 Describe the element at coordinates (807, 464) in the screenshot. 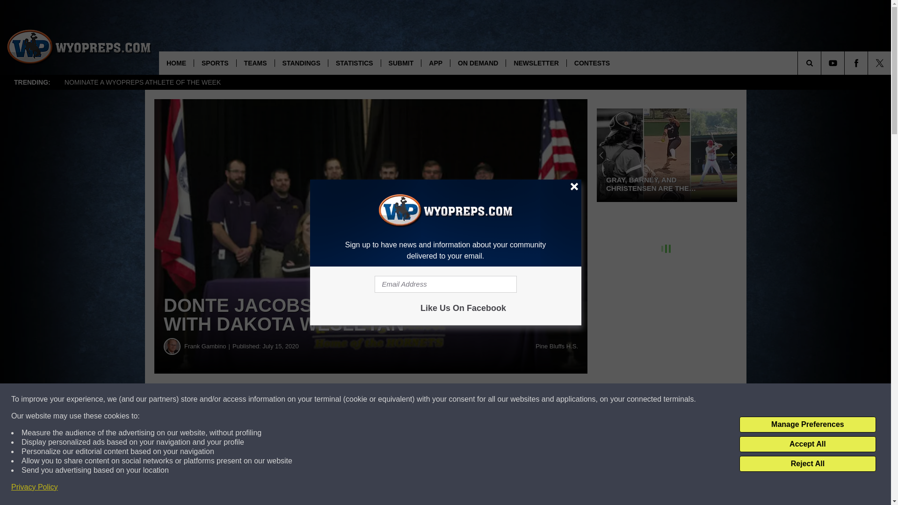

I see `Reject All` at that location.